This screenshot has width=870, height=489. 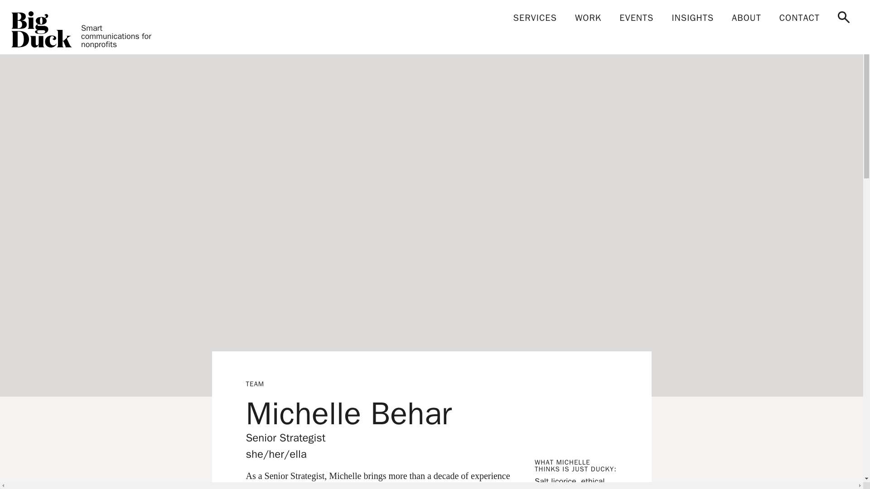 What do you see at coordinates (588, 18) in the screenshot?
I see `WORK` at bounding box center [588, 18].